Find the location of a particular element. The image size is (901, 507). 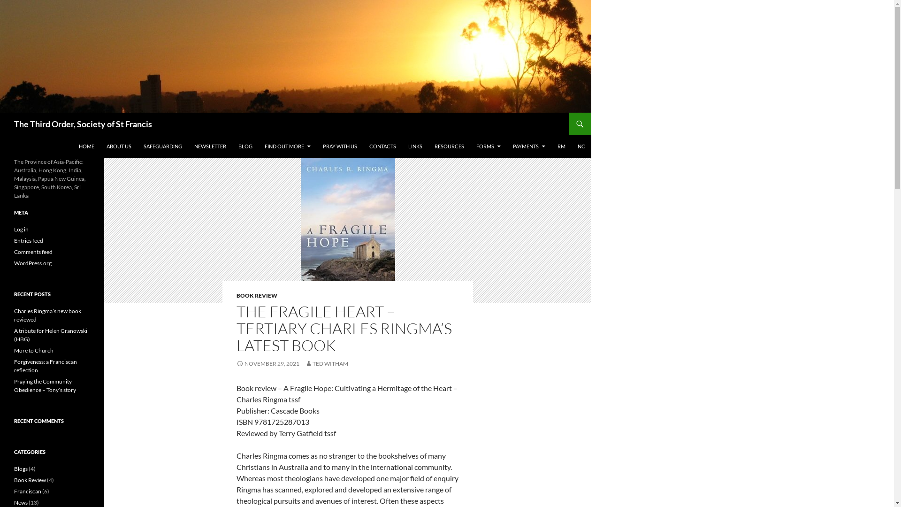

BOOK REVIEW is located at coordinates (257, 296).